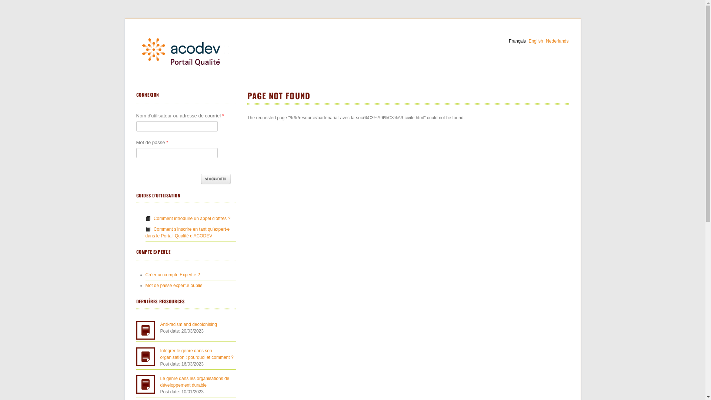 The height and width of the screenshot is (400, 711). Describe the element at coordinates (535, 41) in the screenshot. I see `English` at that location.